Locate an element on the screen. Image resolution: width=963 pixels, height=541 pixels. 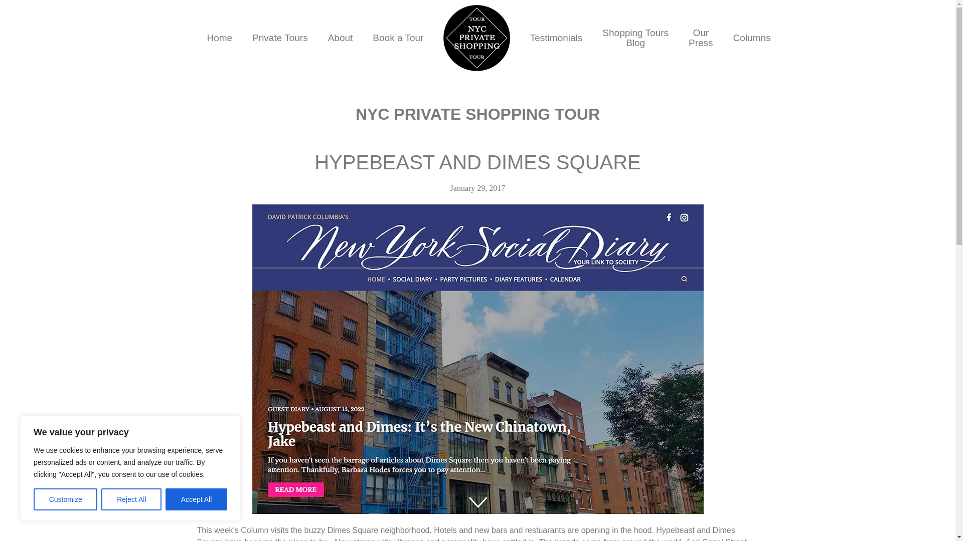
Accept All is located at coordinates (752, 38).